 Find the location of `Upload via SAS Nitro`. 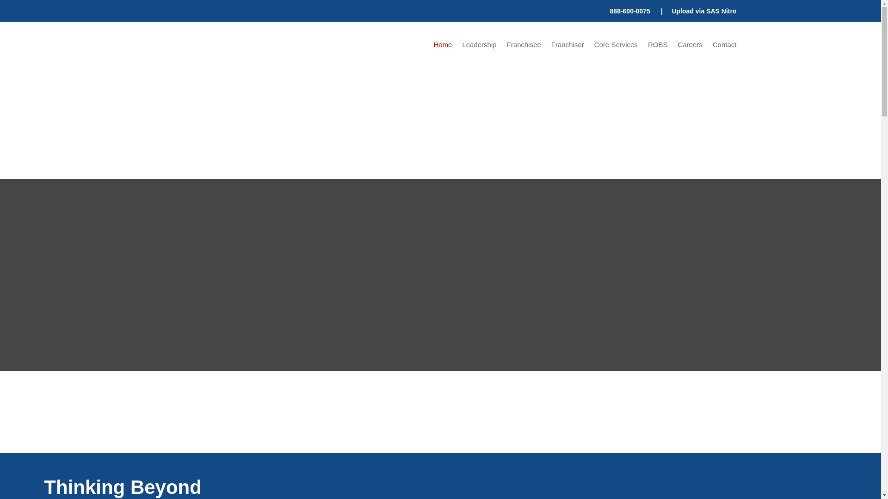

Upload via SAS Nitro is located at coordinates (703, 11).